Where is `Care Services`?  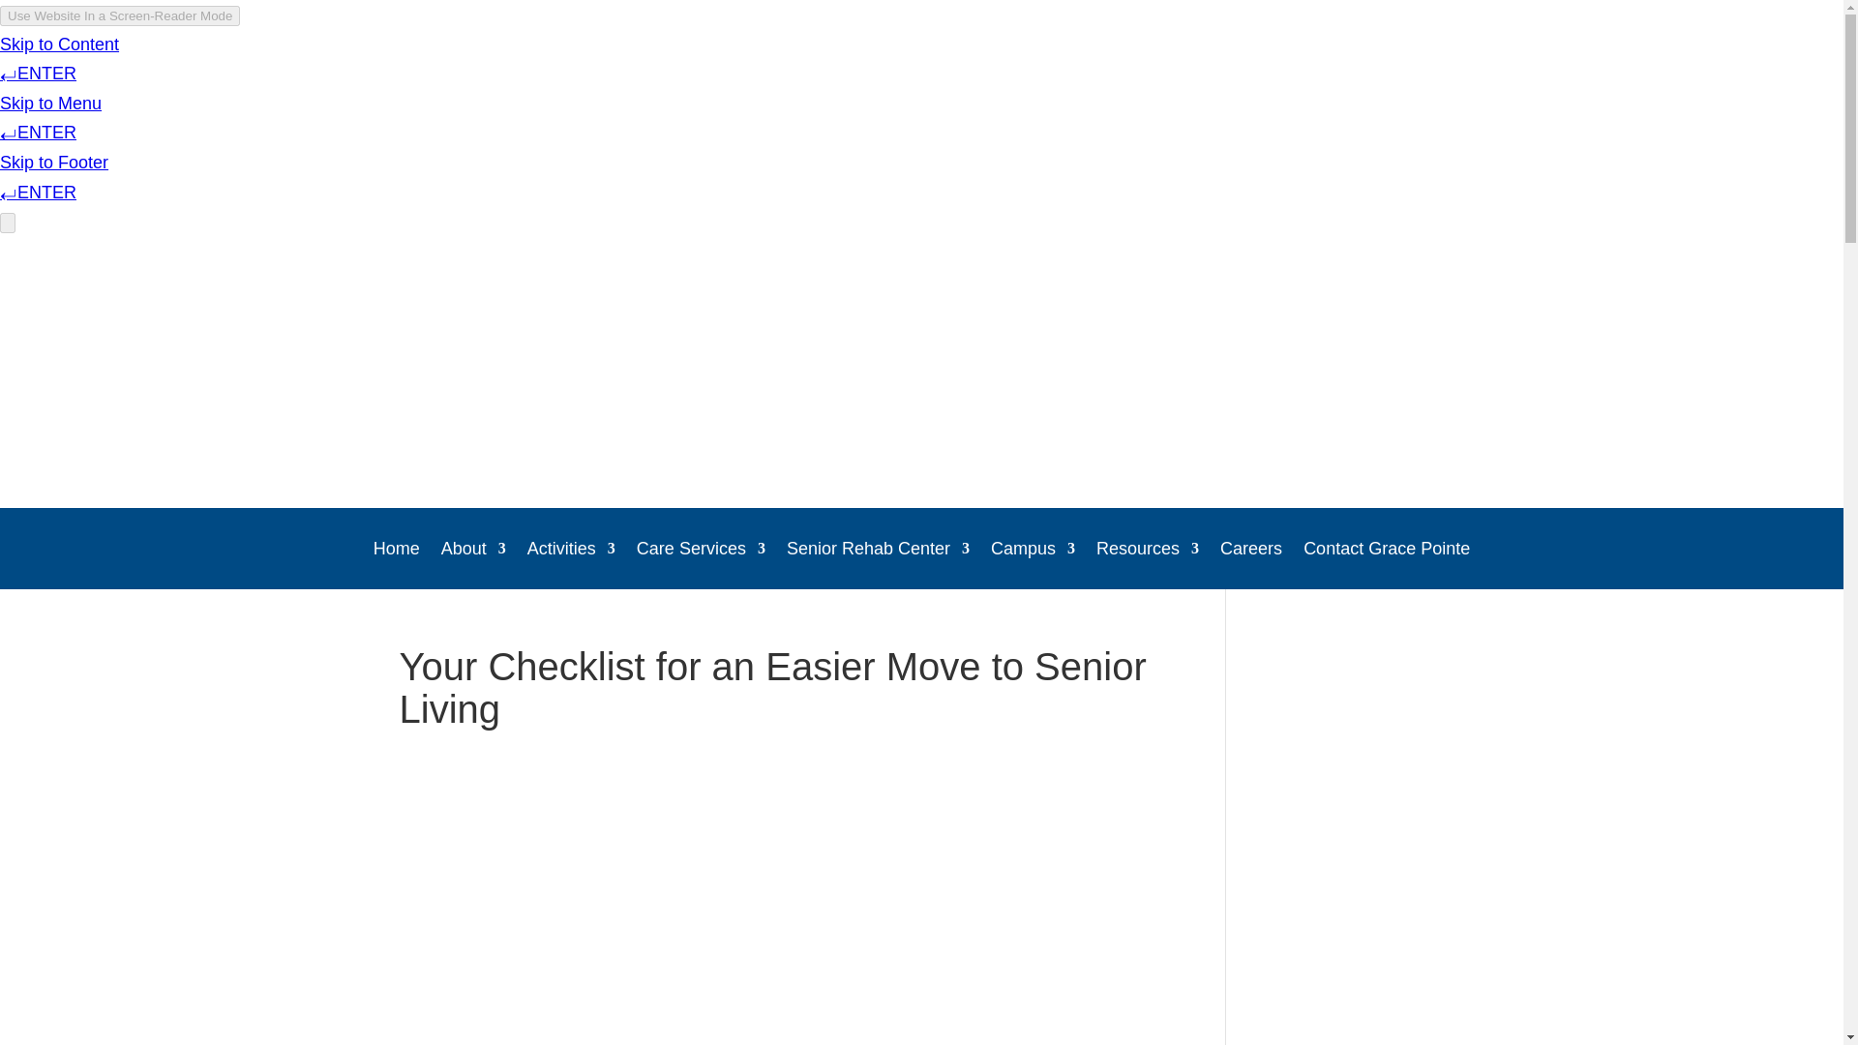 Care Services is located at coordinates (701, 552).